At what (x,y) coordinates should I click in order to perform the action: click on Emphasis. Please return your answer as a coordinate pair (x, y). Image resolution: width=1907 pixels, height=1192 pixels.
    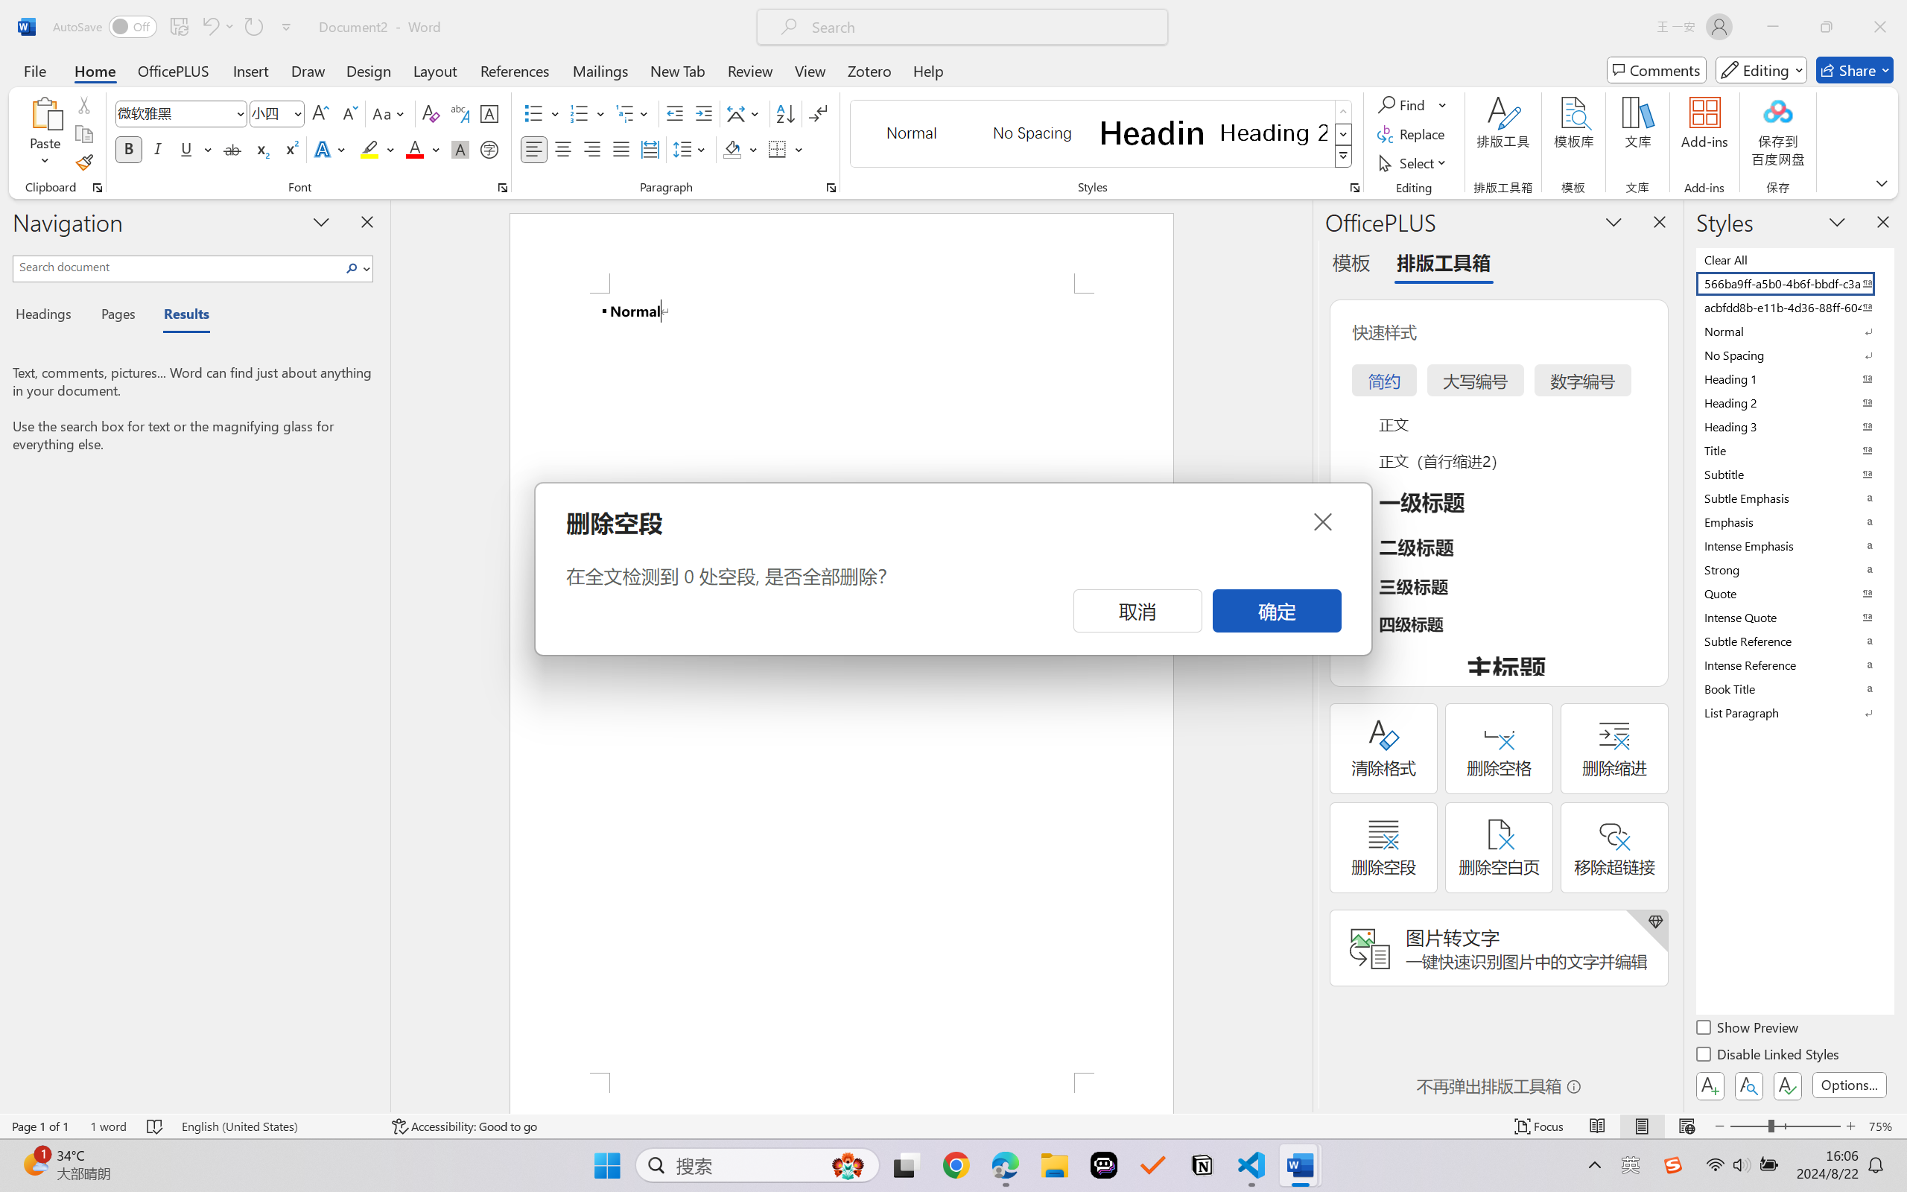
    Looking at the image, I should click on (1794, 521).